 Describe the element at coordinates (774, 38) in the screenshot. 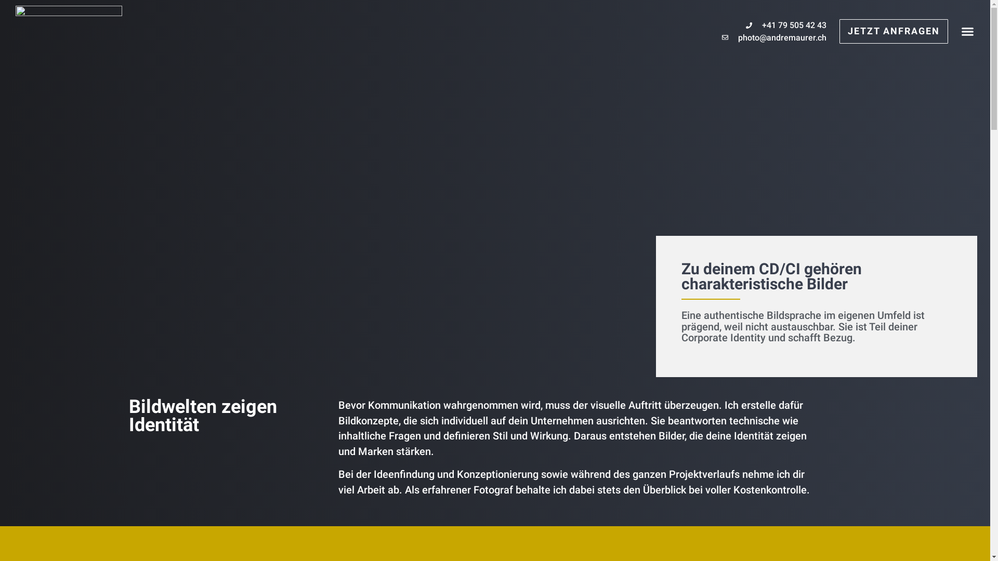

I see `photo@andremaurer.ch` at that location.